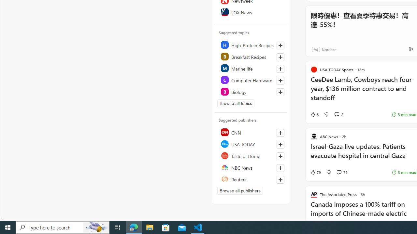  I want to click on Ad Choice, so click(411, 49).